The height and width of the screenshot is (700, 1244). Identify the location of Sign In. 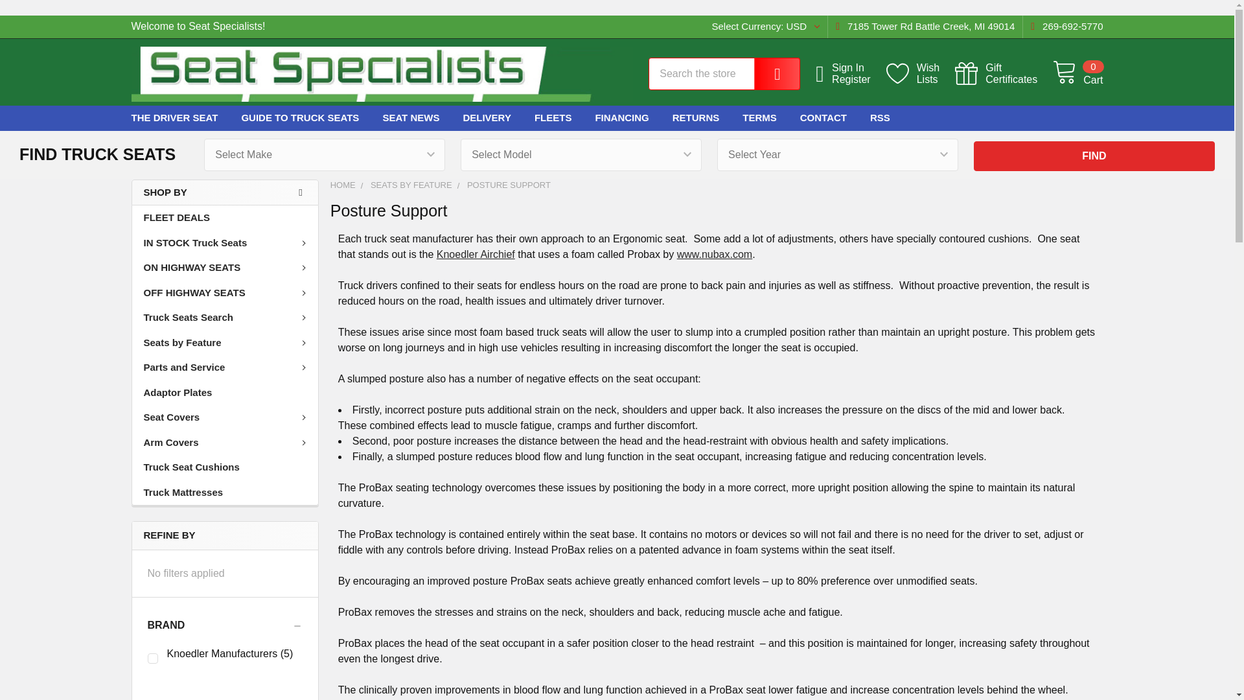
(859, 68).